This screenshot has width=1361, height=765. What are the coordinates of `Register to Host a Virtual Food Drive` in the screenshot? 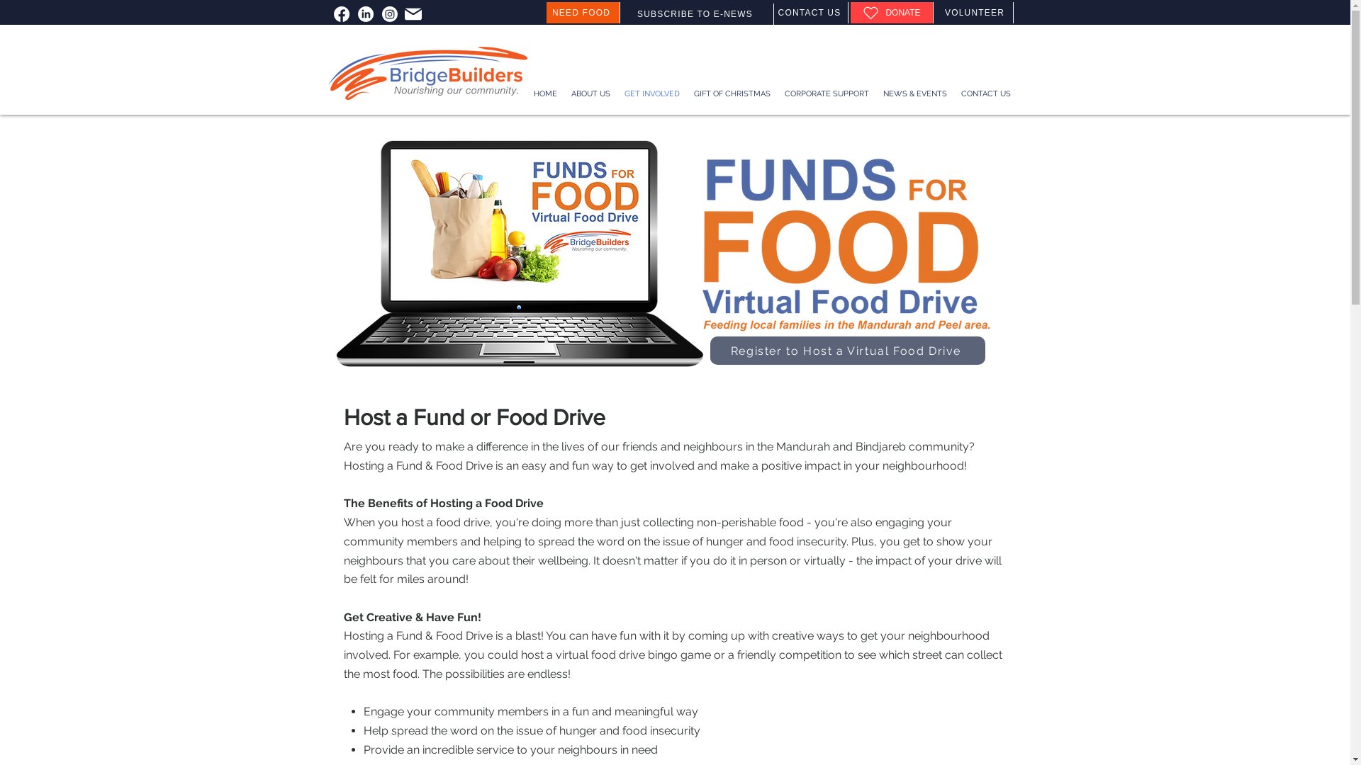 It's located at (848, 351).